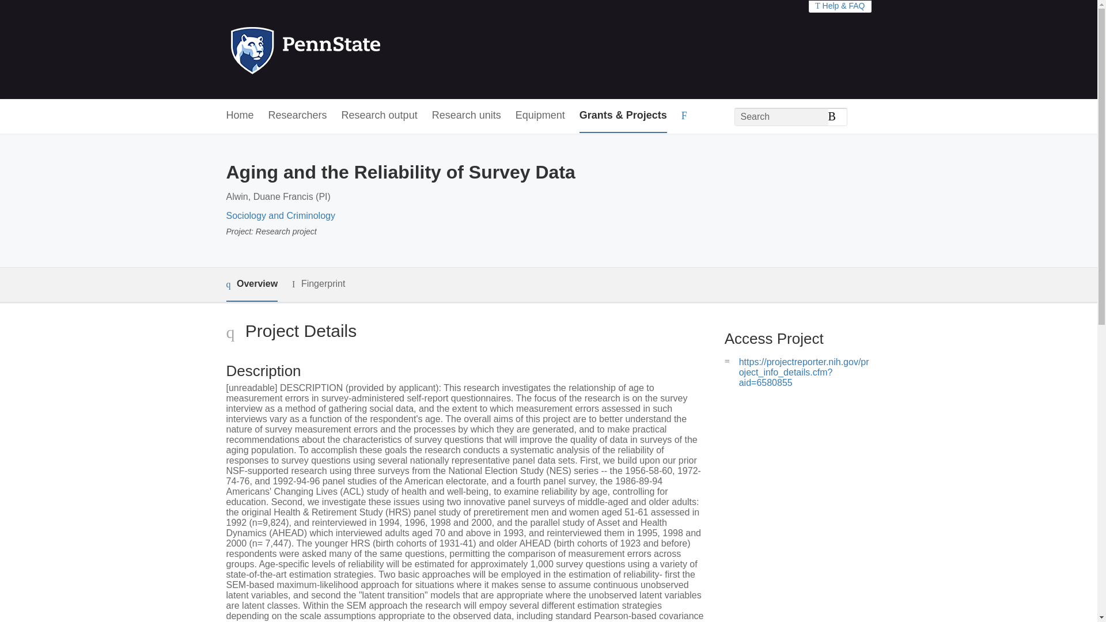 The height and width of the screenshot is (622, 1106). I want to click on Penn State Home, so click(355, 50).